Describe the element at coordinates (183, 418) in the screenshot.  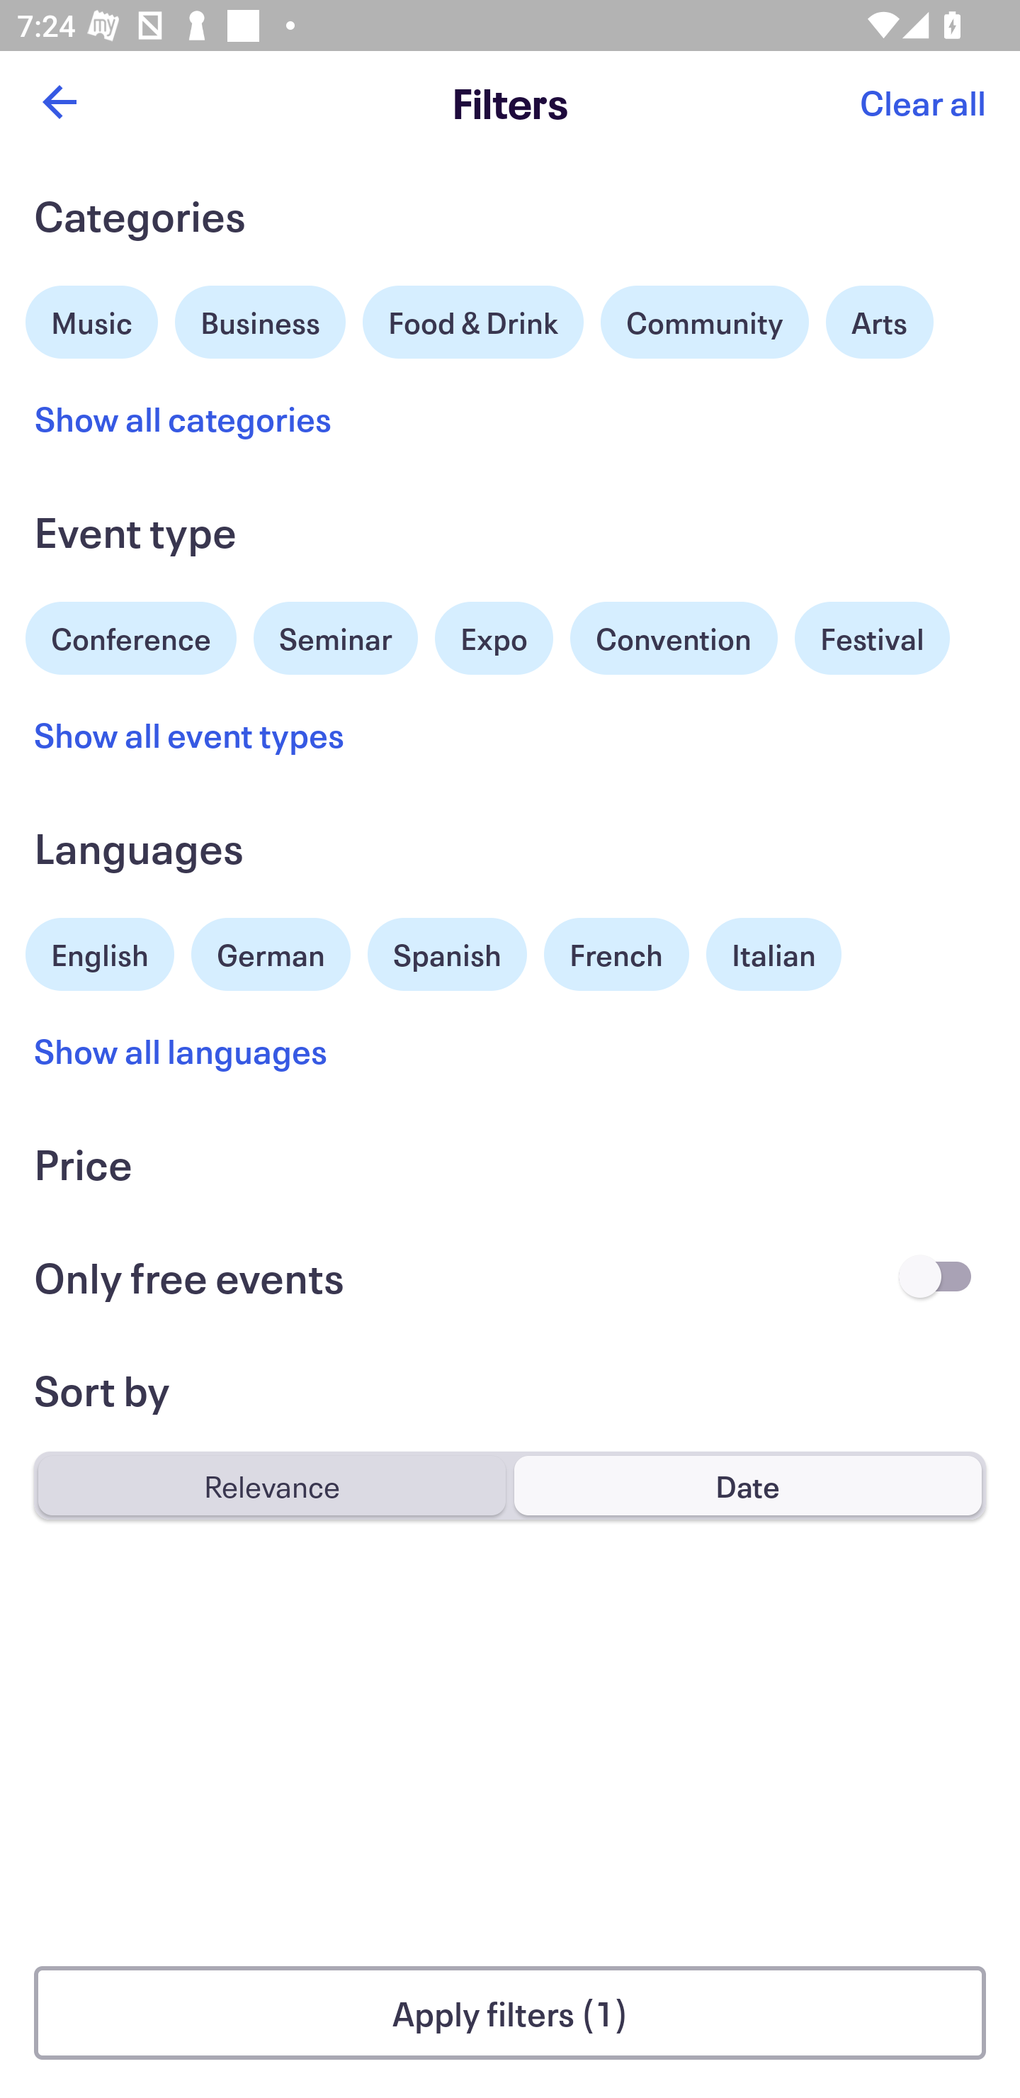
I see `Show all categories` at that location.